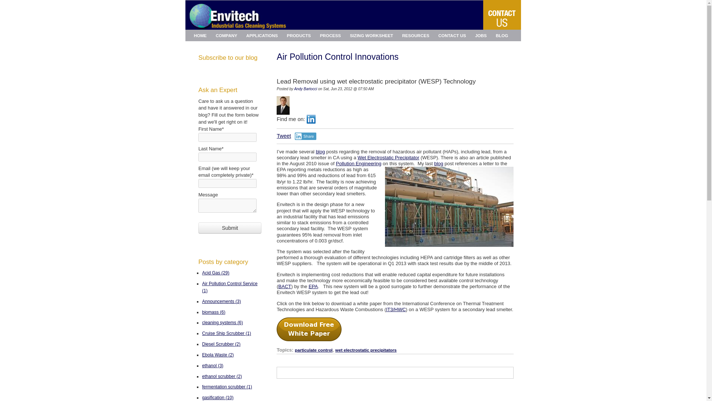 The width and height of the screenshot is (712, 401). I want to click on LinkedIn, so click(311, 119).